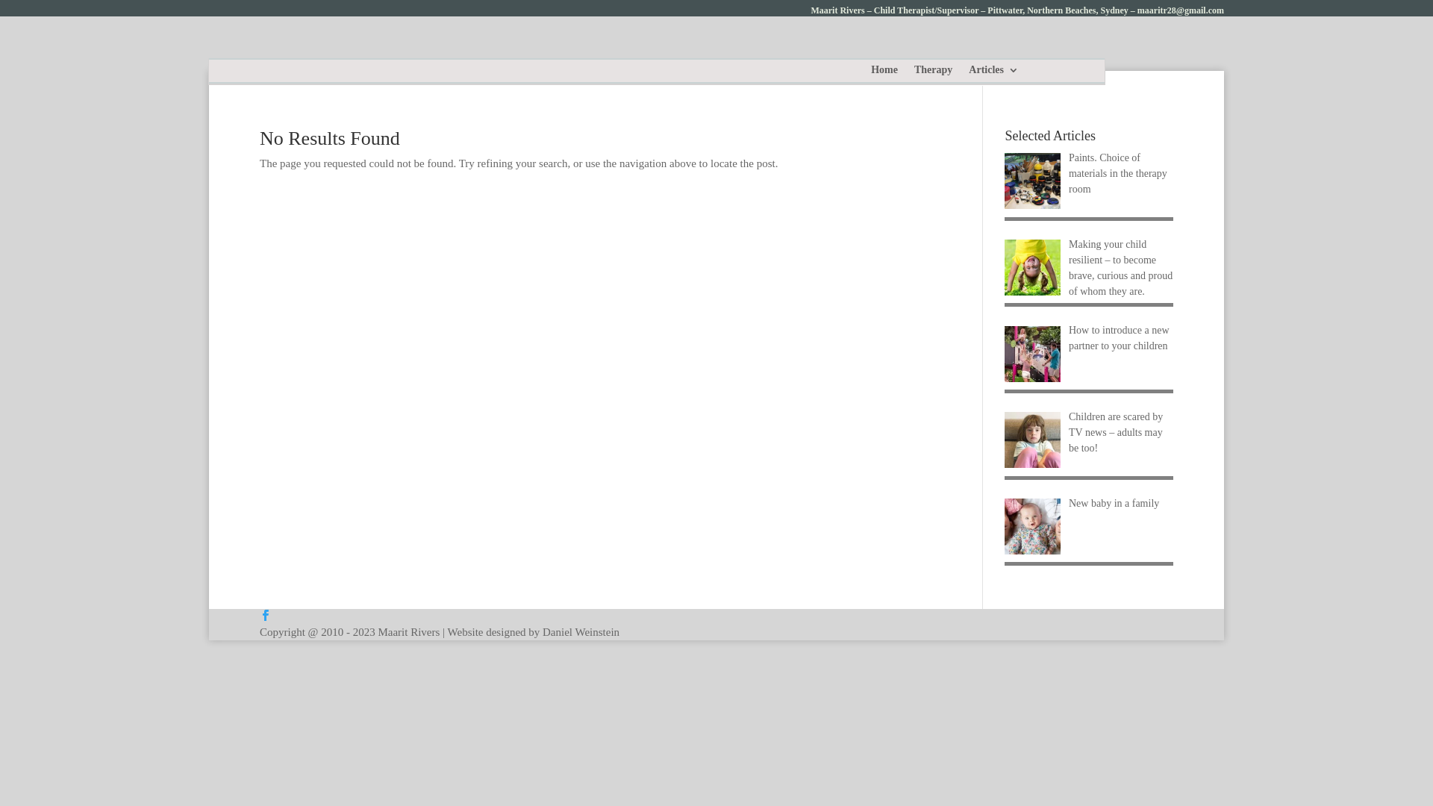 This screenshot has height=806, width=1433. Describe the element at coordinates (884, 82) in the screenshot. I see `Home` at that location.